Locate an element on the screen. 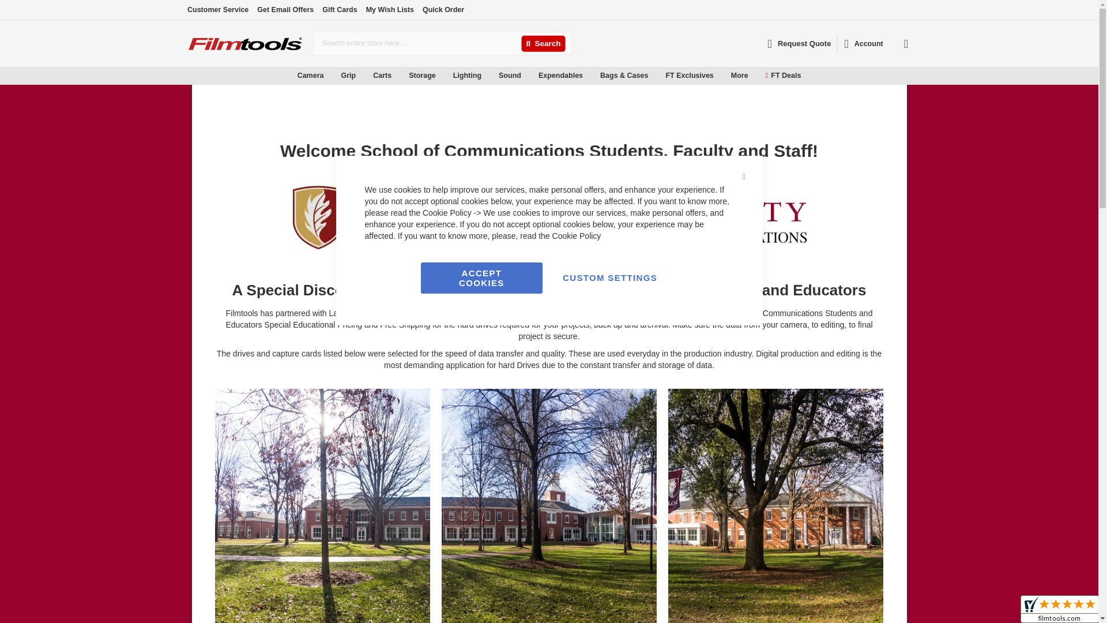 Image resolution: width=1107 pixels, height=623 pixels. Account is located at coordinates (863, 44).